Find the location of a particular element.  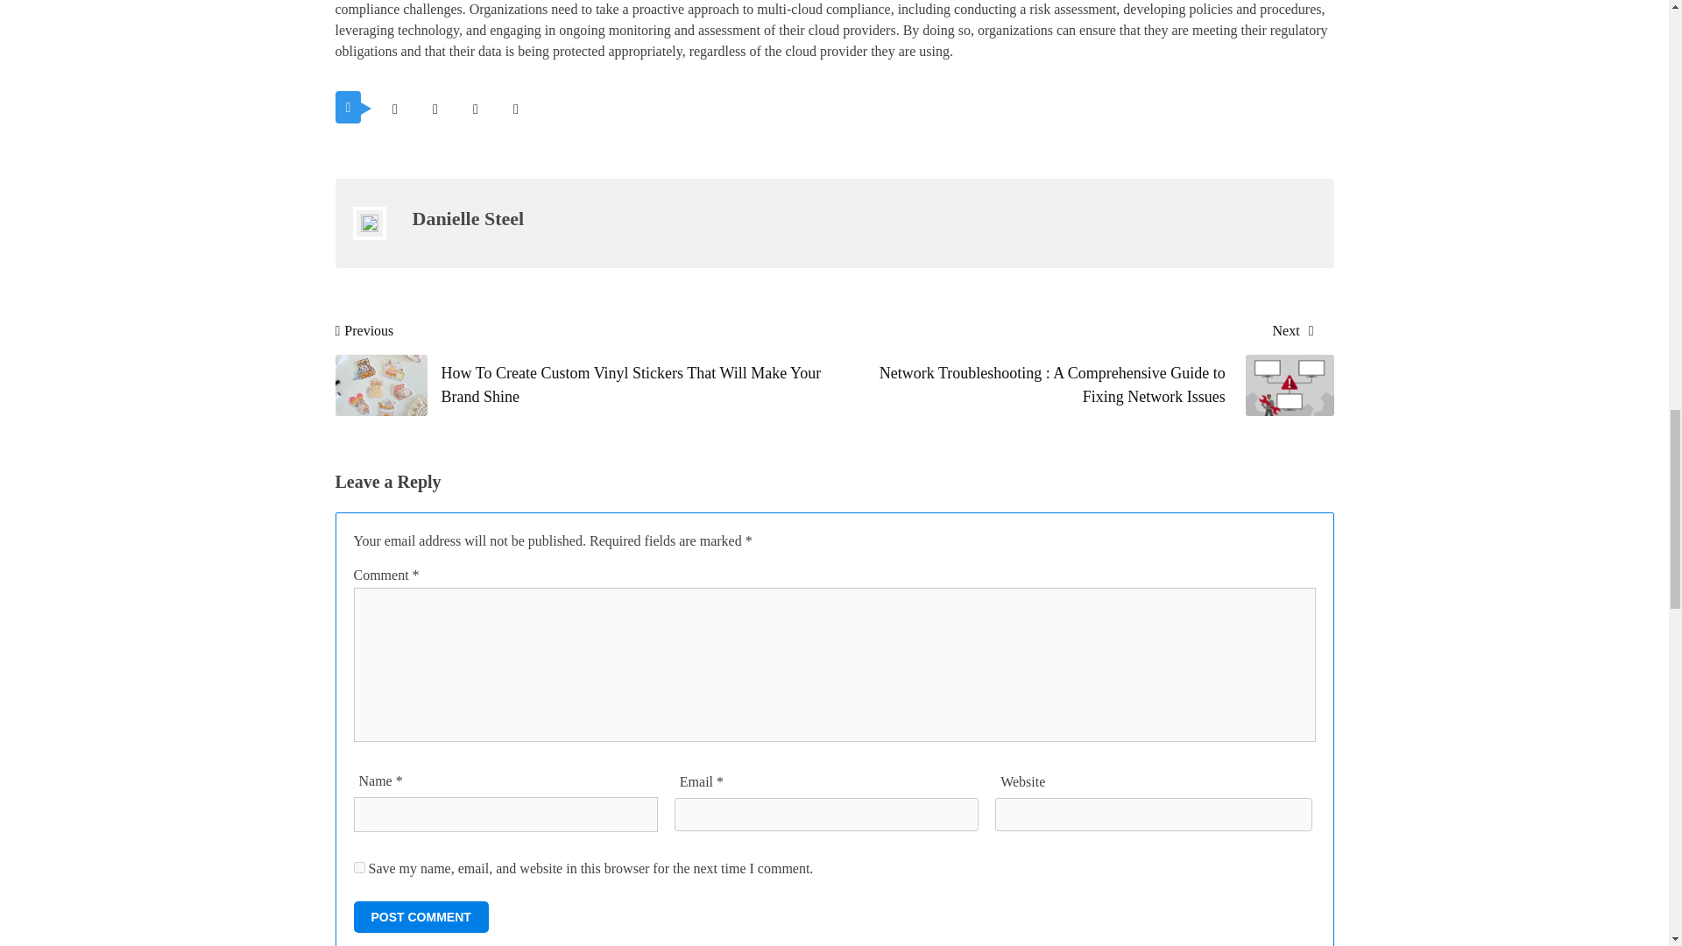

Share on Linkedin is located at coordinates (515, 109).